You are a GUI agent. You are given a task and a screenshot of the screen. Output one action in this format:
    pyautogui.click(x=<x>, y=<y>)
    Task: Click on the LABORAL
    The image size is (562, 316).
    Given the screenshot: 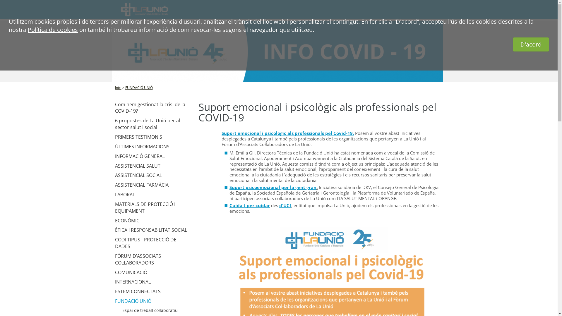 What is the action you would take?
    pyautogui.click(x=153, y=195)
    